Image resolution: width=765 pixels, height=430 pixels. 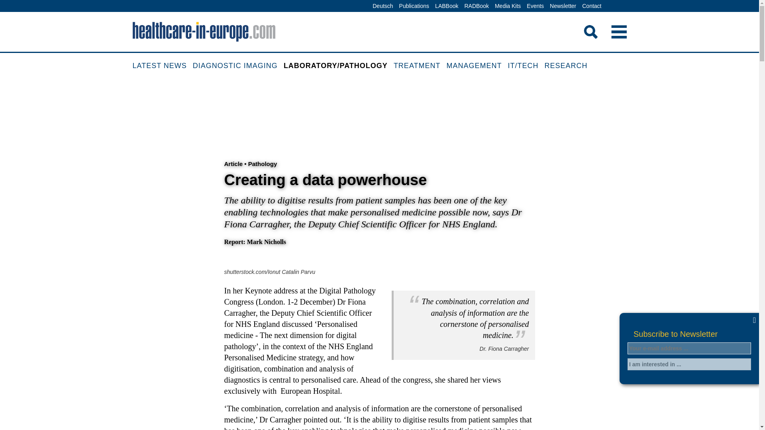 What do you see at coordinates (591, 6) in the screenshot?
I see `Contact` at bounding box center [591, 6].